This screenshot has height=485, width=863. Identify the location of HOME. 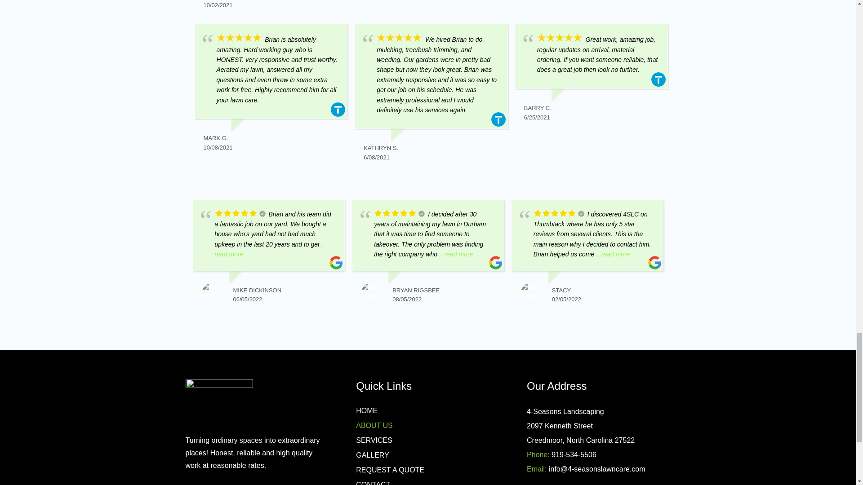
(367, 410).